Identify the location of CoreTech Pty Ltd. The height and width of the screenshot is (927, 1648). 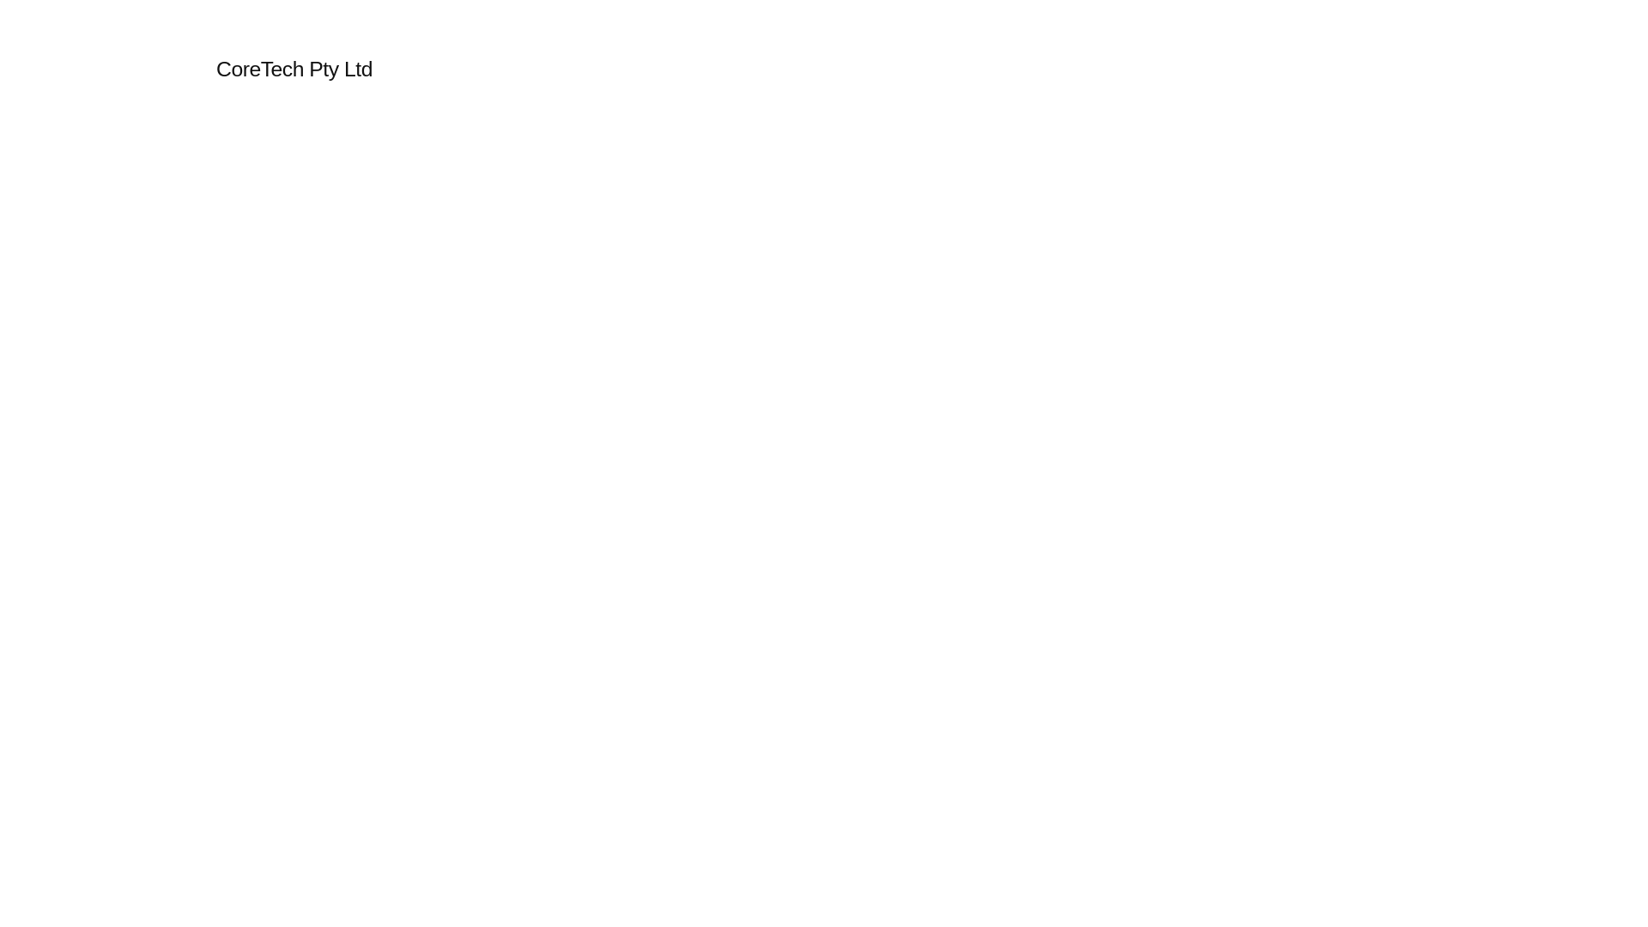
(294, 69).